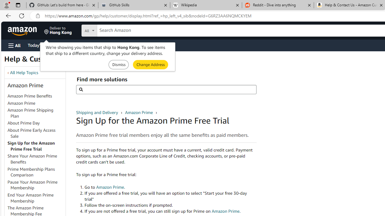 This screenshot has height=216, width=385. I want to click on Amazon, so click(23, 31).